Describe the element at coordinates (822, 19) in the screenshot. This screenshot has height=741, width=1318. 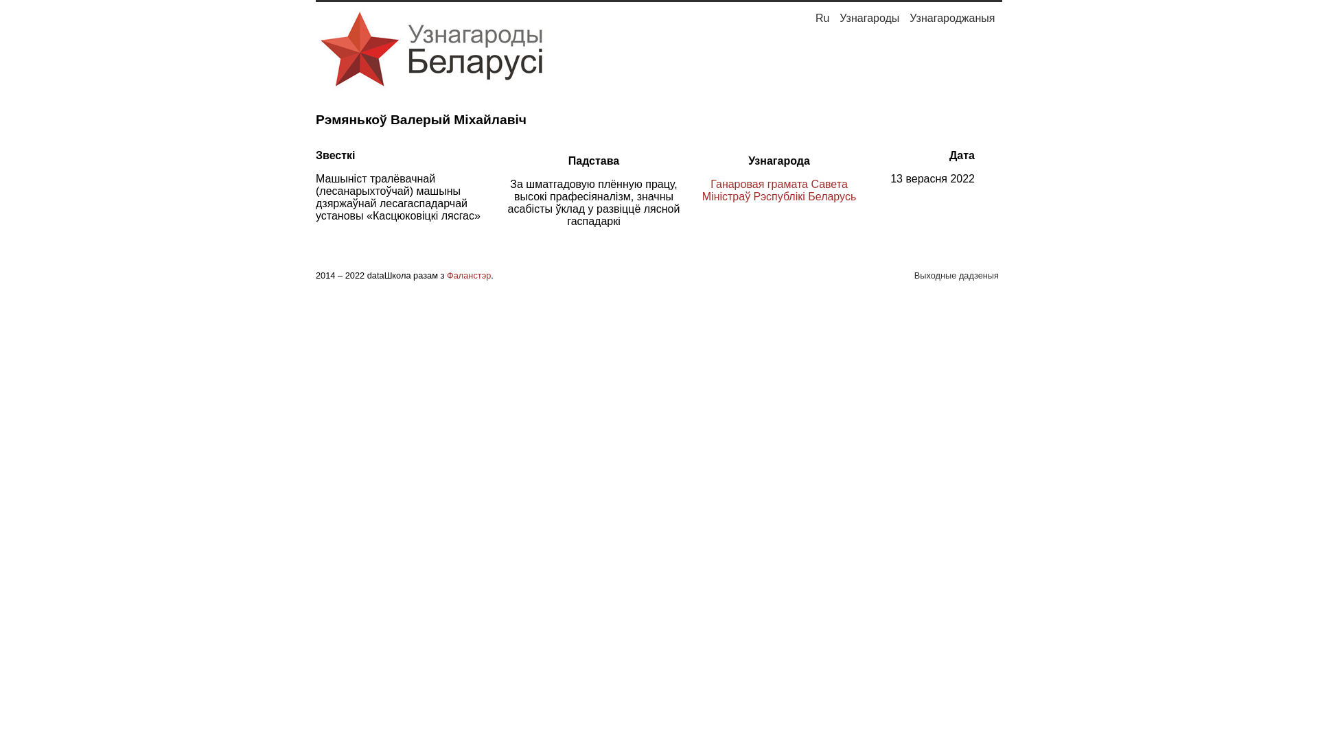
I see `Ru` at that location.